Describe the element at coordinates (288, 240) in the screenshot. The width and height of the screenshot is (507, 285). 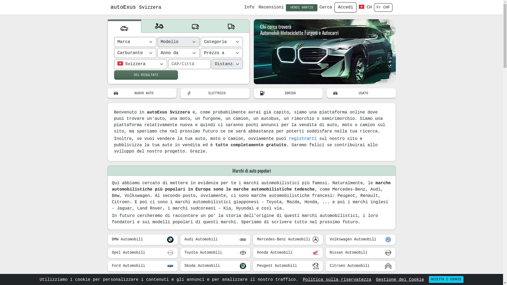
I see `Mercedes-Benz Automobili` at that location.